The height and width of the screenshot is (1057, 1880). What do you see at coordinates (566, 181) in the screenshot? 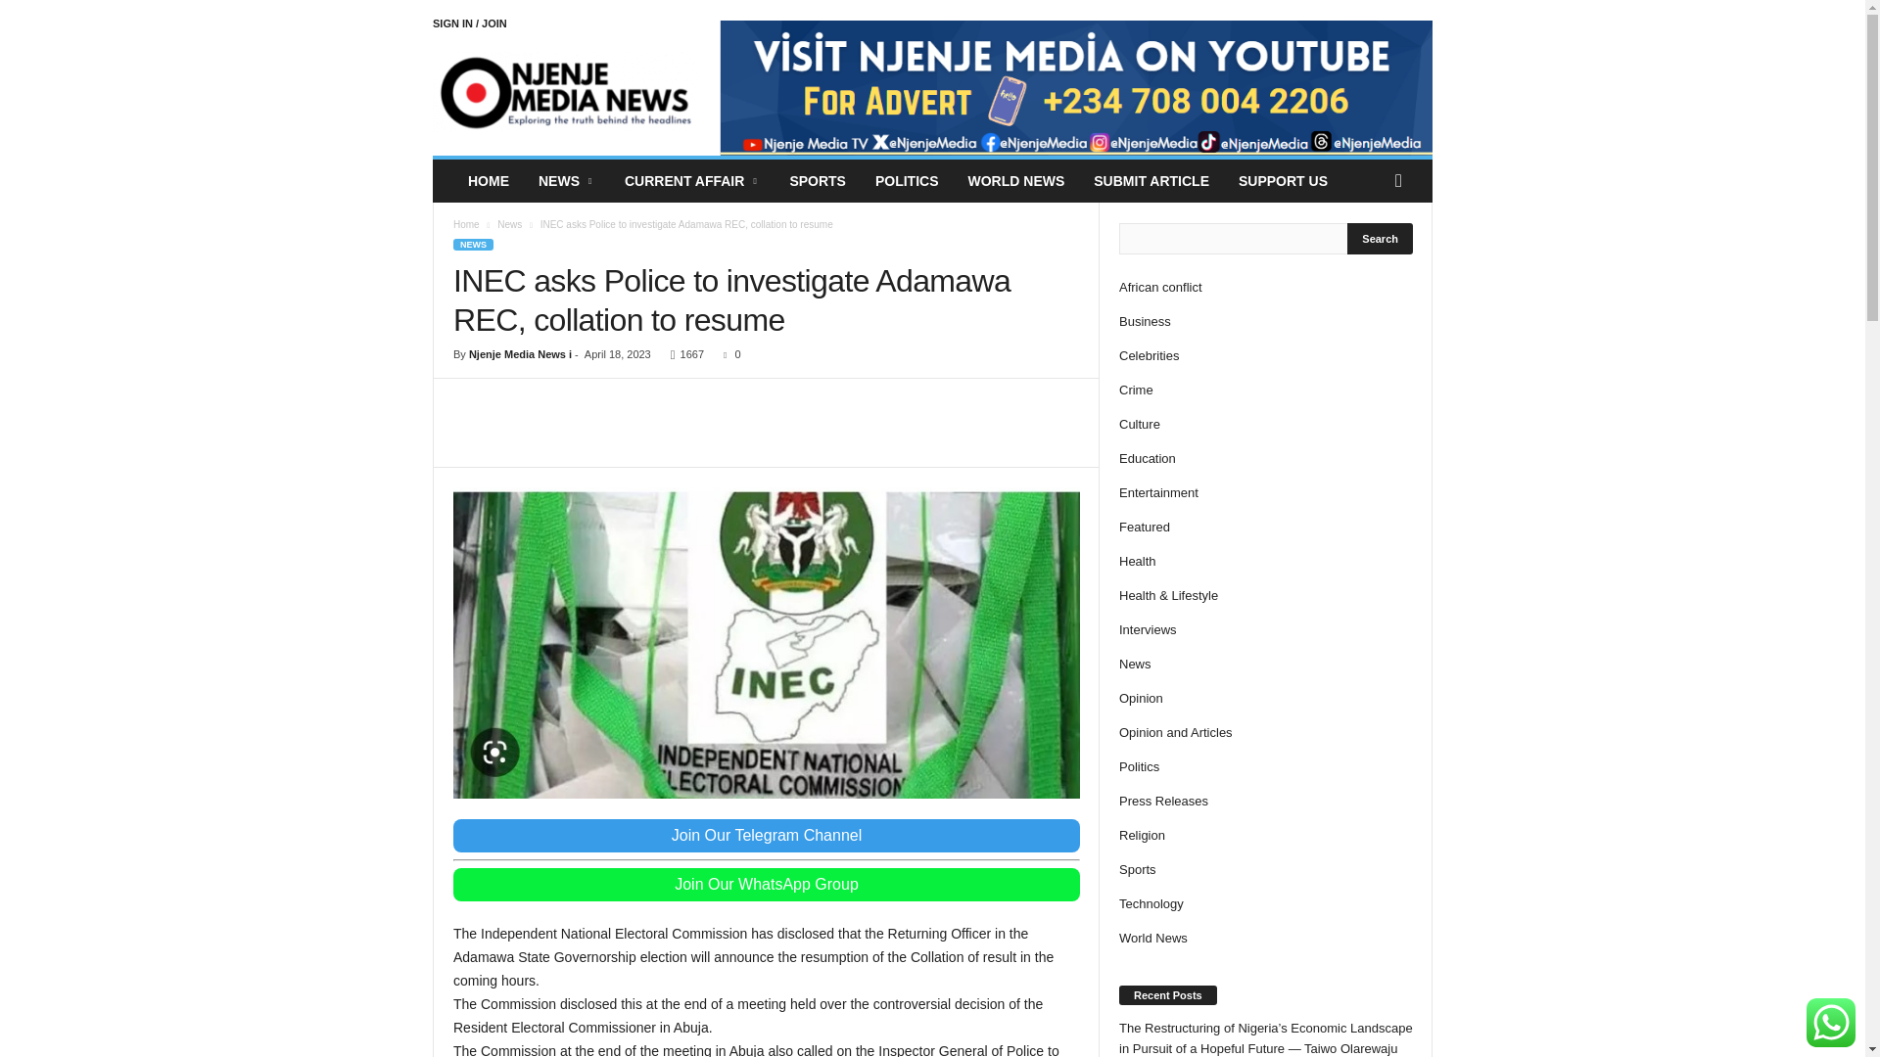
I see `NEWS` at bounding box center [566, 181].